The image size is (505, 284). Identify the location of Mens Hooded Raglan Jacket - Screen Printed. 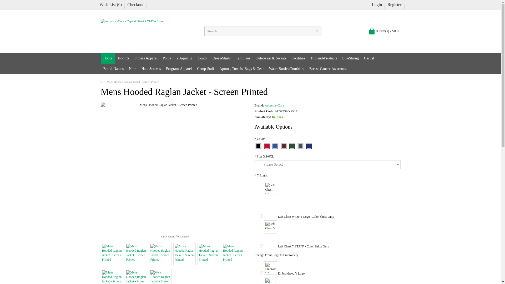
(233, 254).